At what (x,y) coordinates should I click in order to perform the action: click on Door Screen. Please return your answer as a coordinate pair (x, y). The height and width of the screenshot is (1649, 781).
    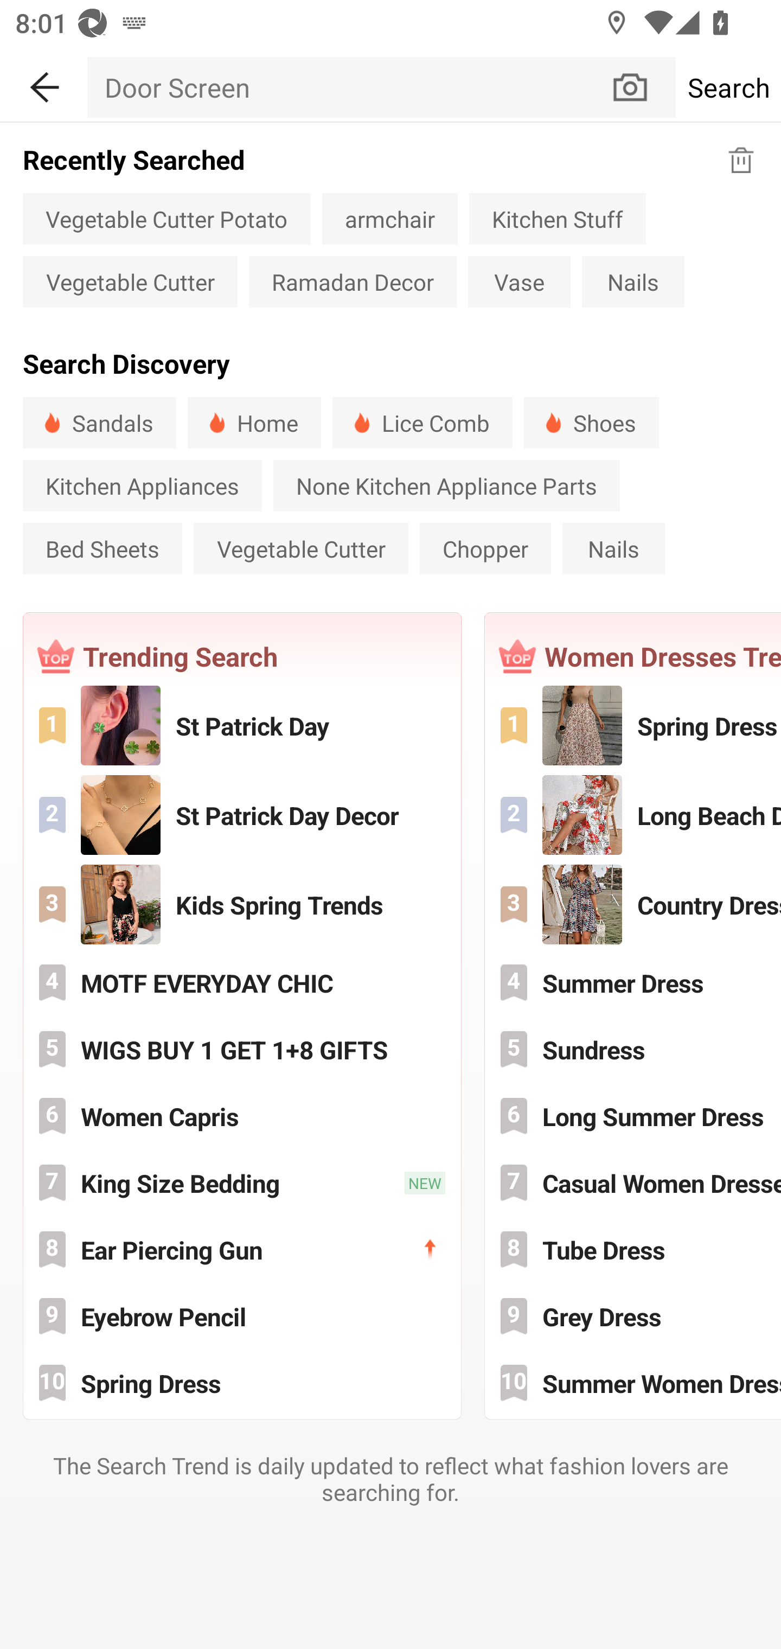
    Looking at the image, I should click on (348, 87).